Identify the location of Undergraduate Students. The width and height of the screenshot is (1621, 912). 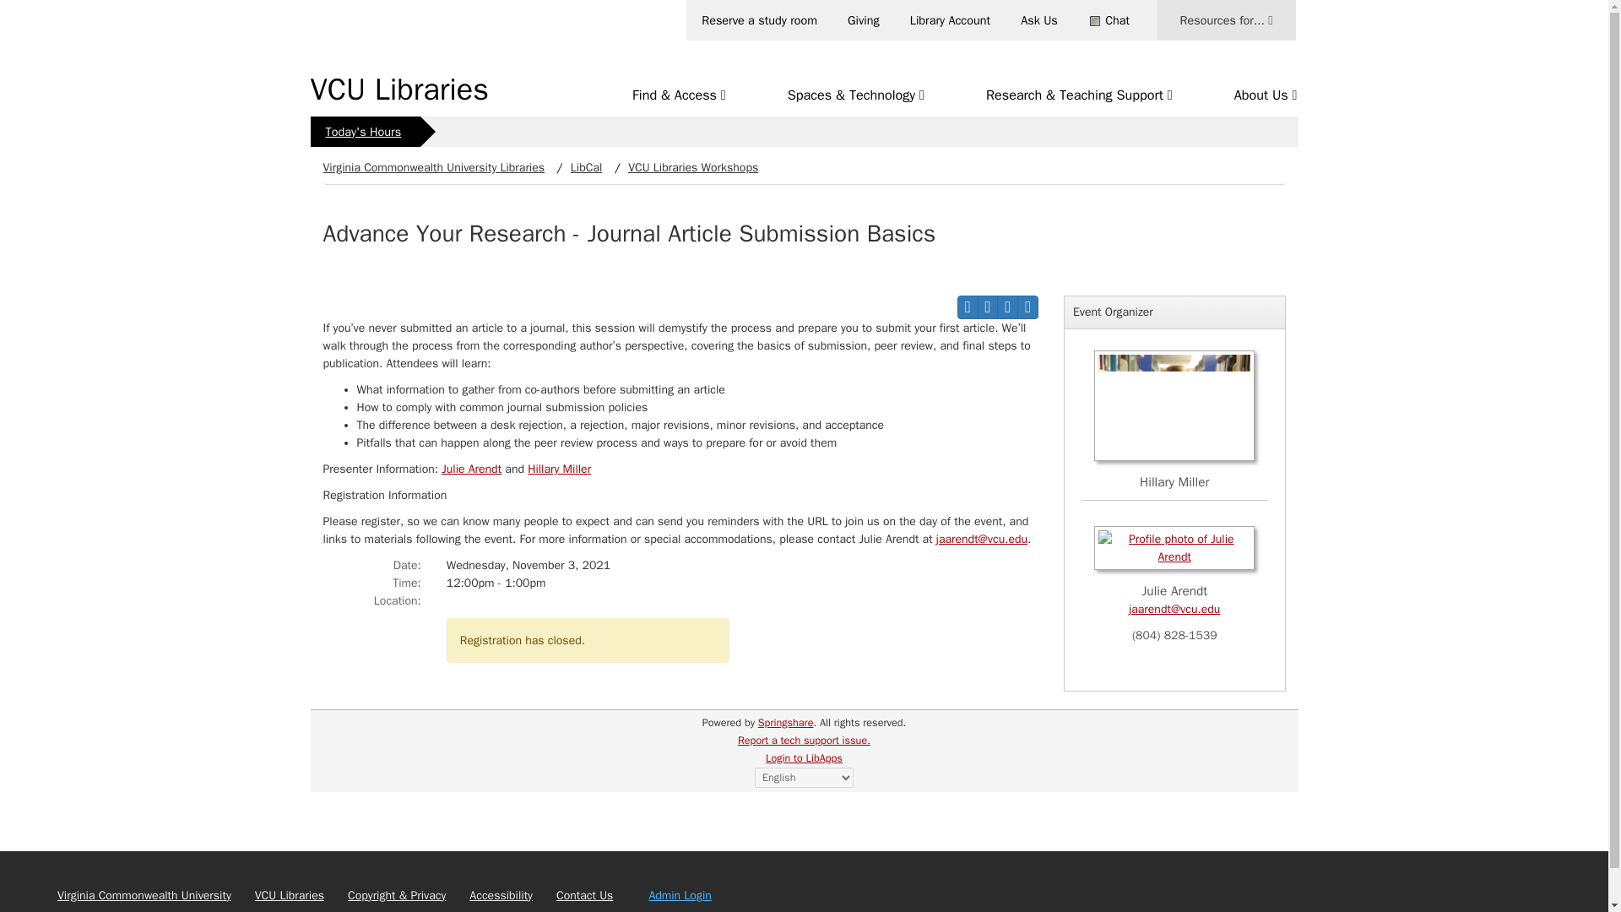
(1220, 61).